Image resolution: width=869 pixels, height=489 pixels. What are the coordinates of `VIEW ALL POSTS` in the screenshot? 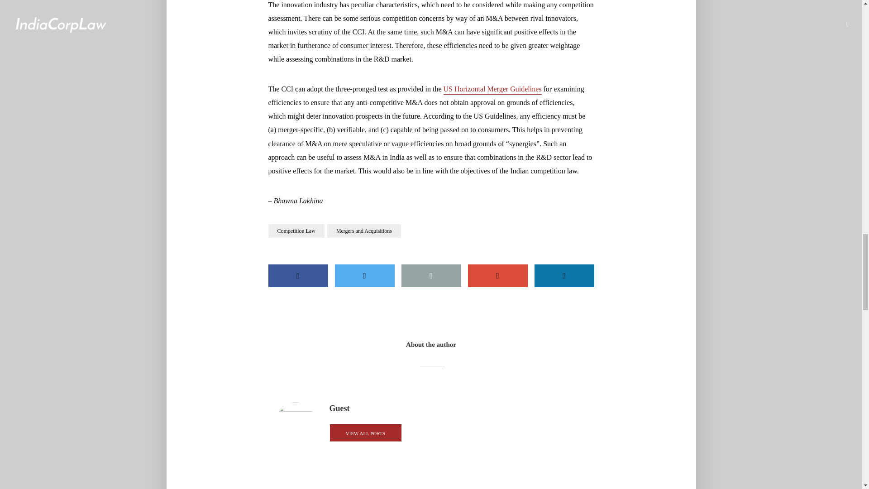 It's located at (365, 433).